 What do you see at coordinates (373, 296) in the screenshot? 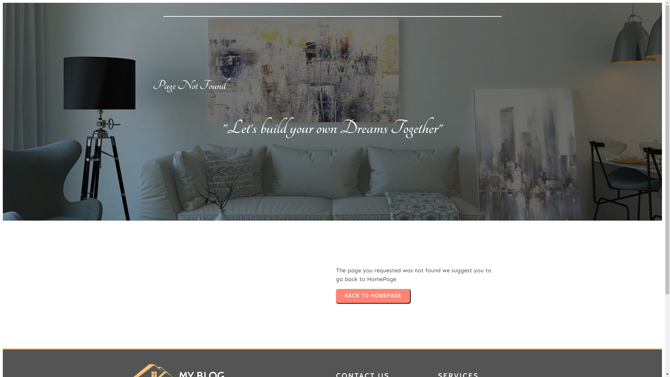
I see `BACK TO HOMEPAGE` at bounding box center [373, 296].